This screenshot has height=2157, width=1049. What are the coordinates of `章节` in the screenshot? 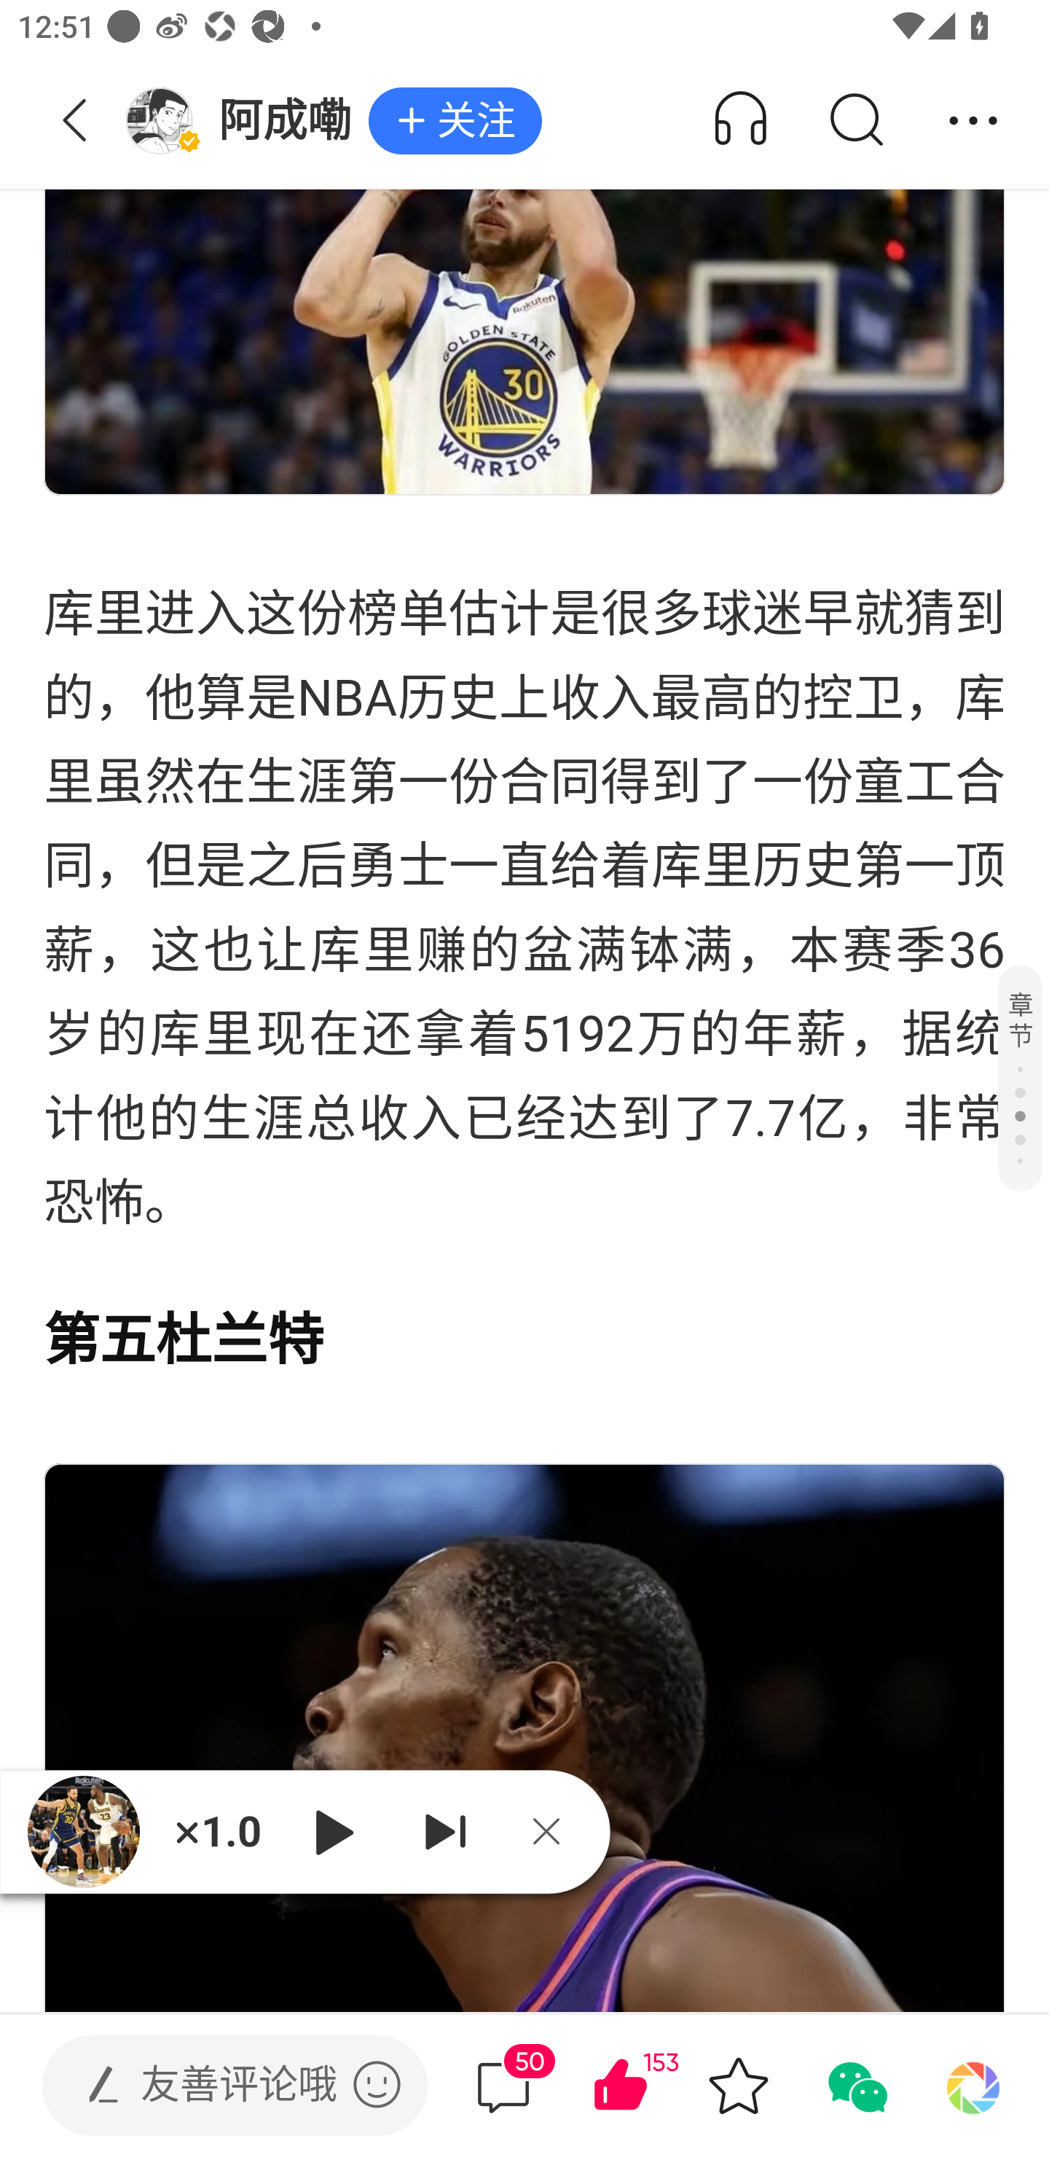 It's located at (1020, 1077).